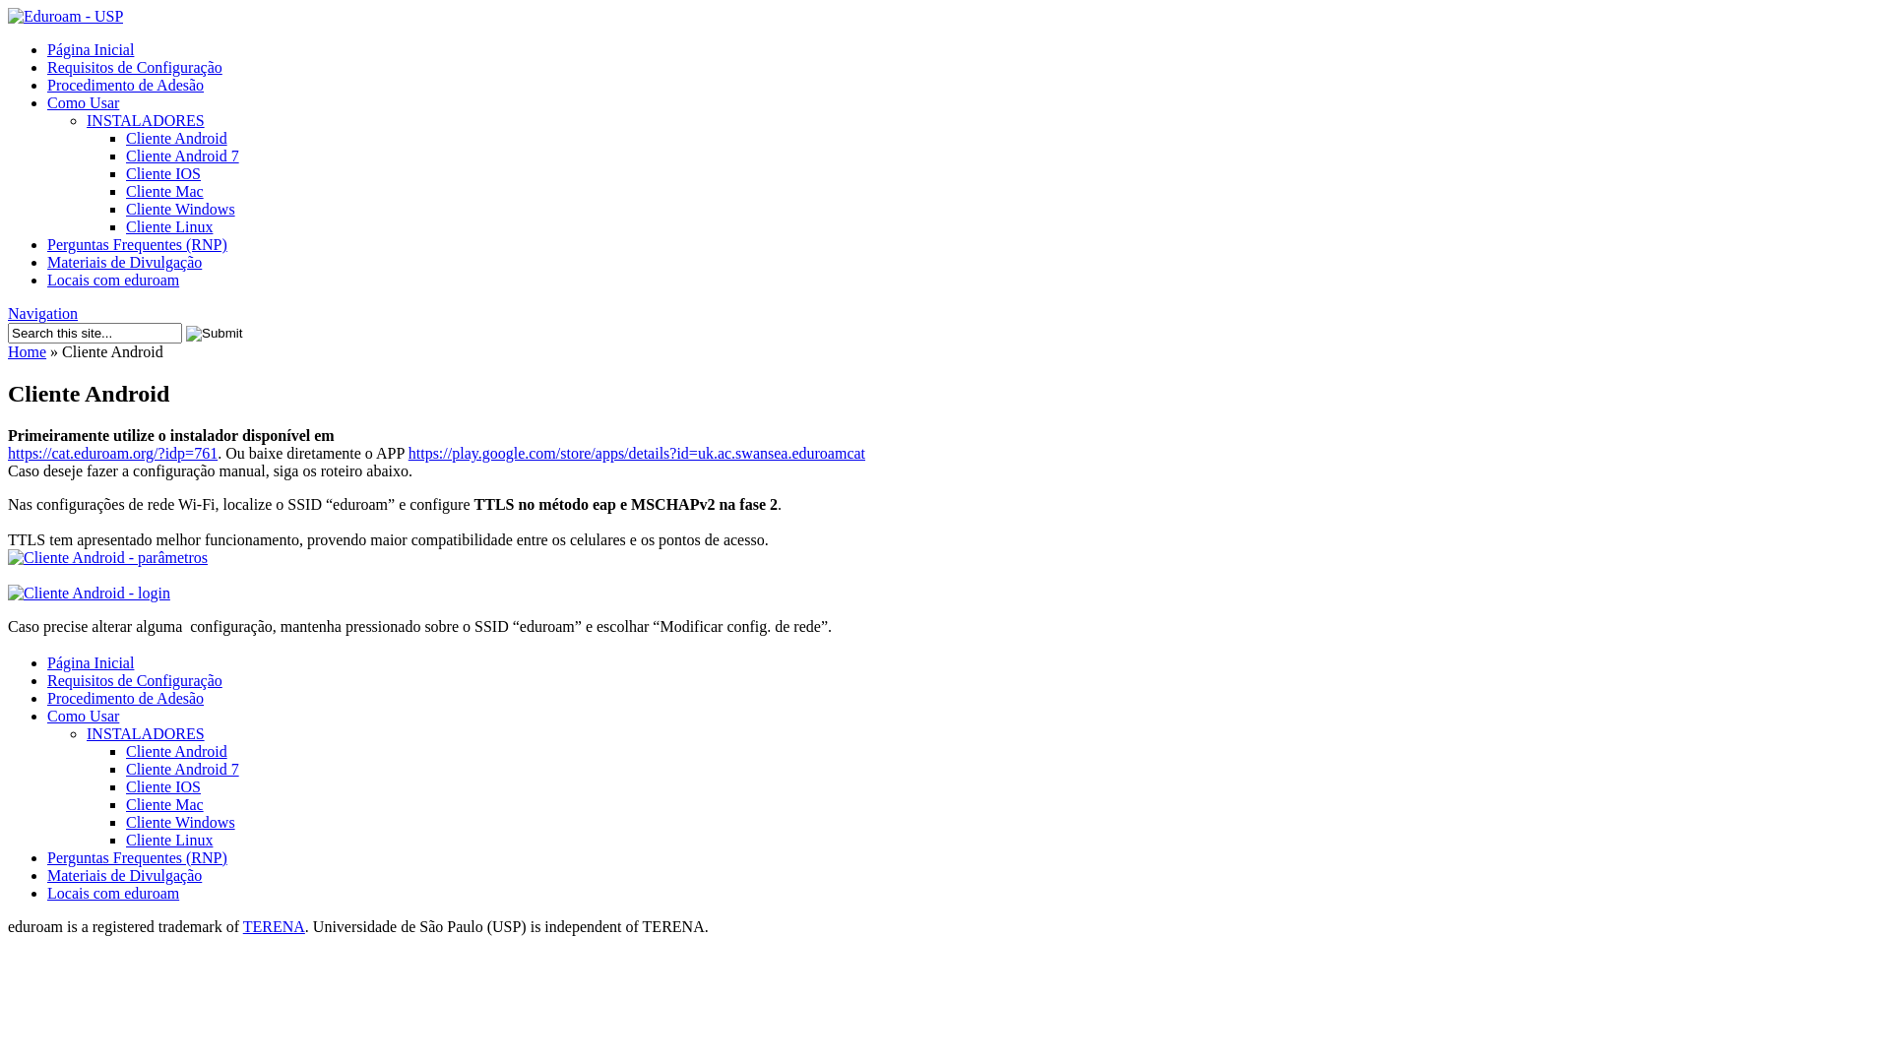  What do you see at coordinates (28, 352) in the screenshot?
I see `Home` at bounding box center [28, 352].